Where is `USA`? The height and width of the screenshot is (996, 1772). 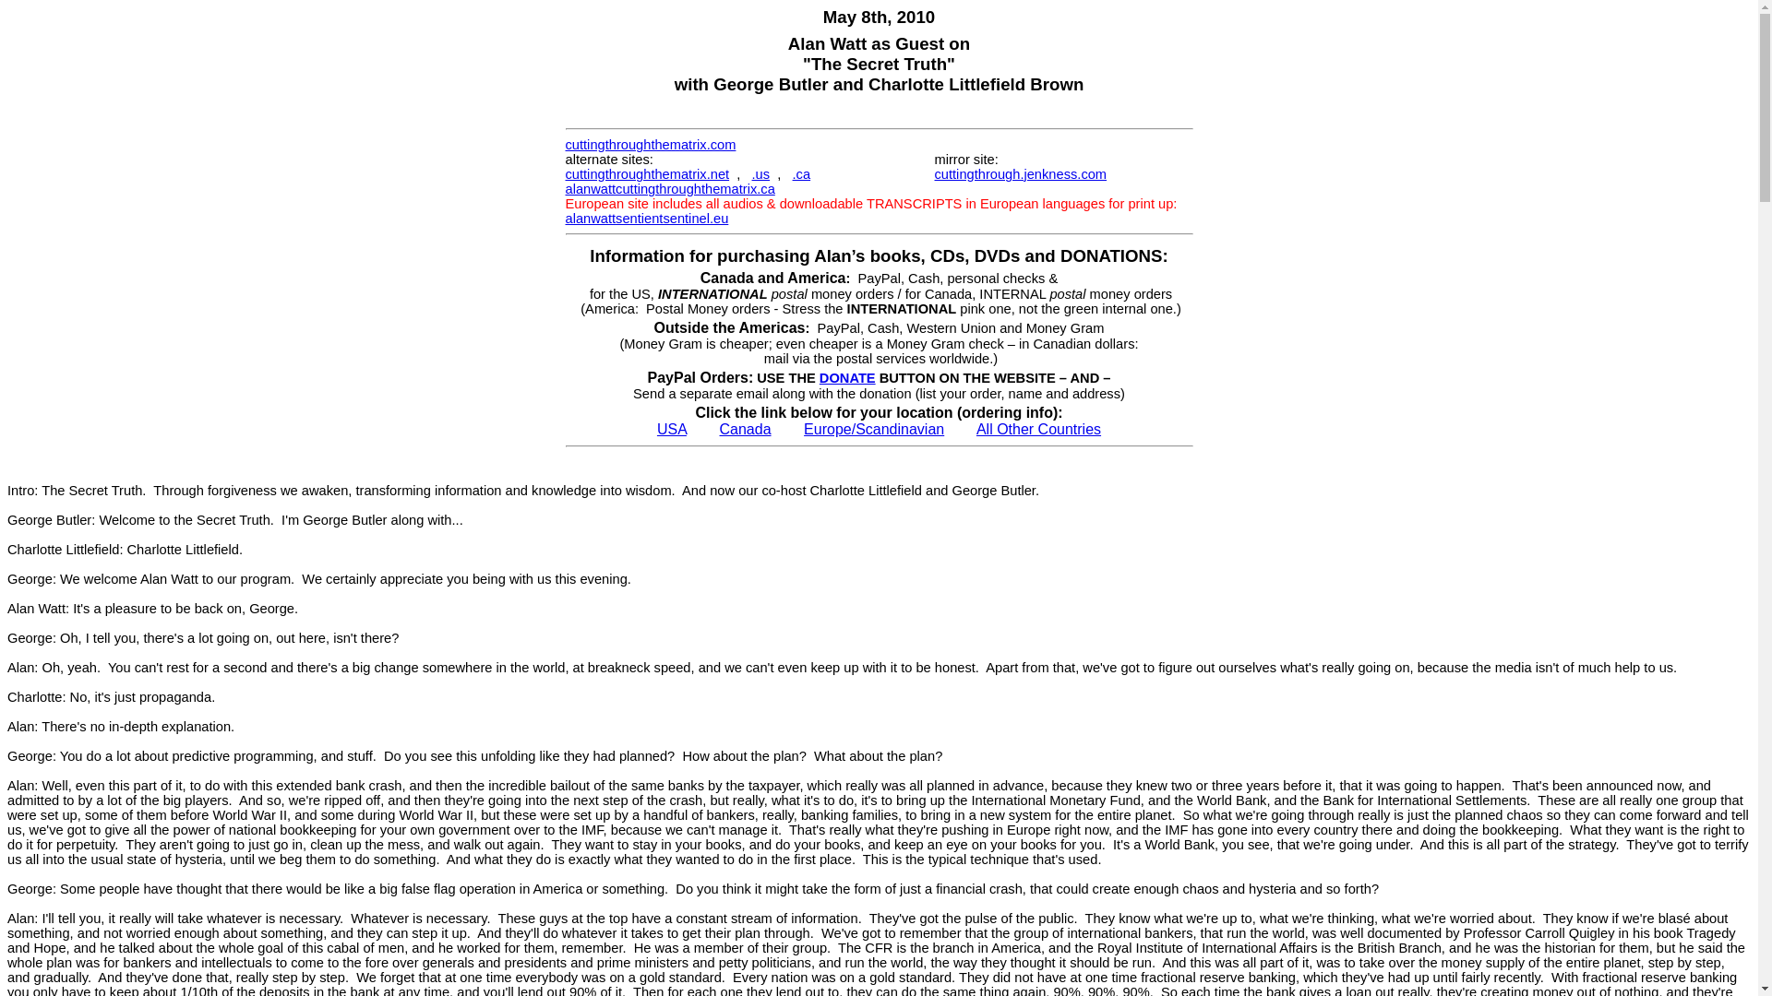
USA is located at coordinates (672, 429).